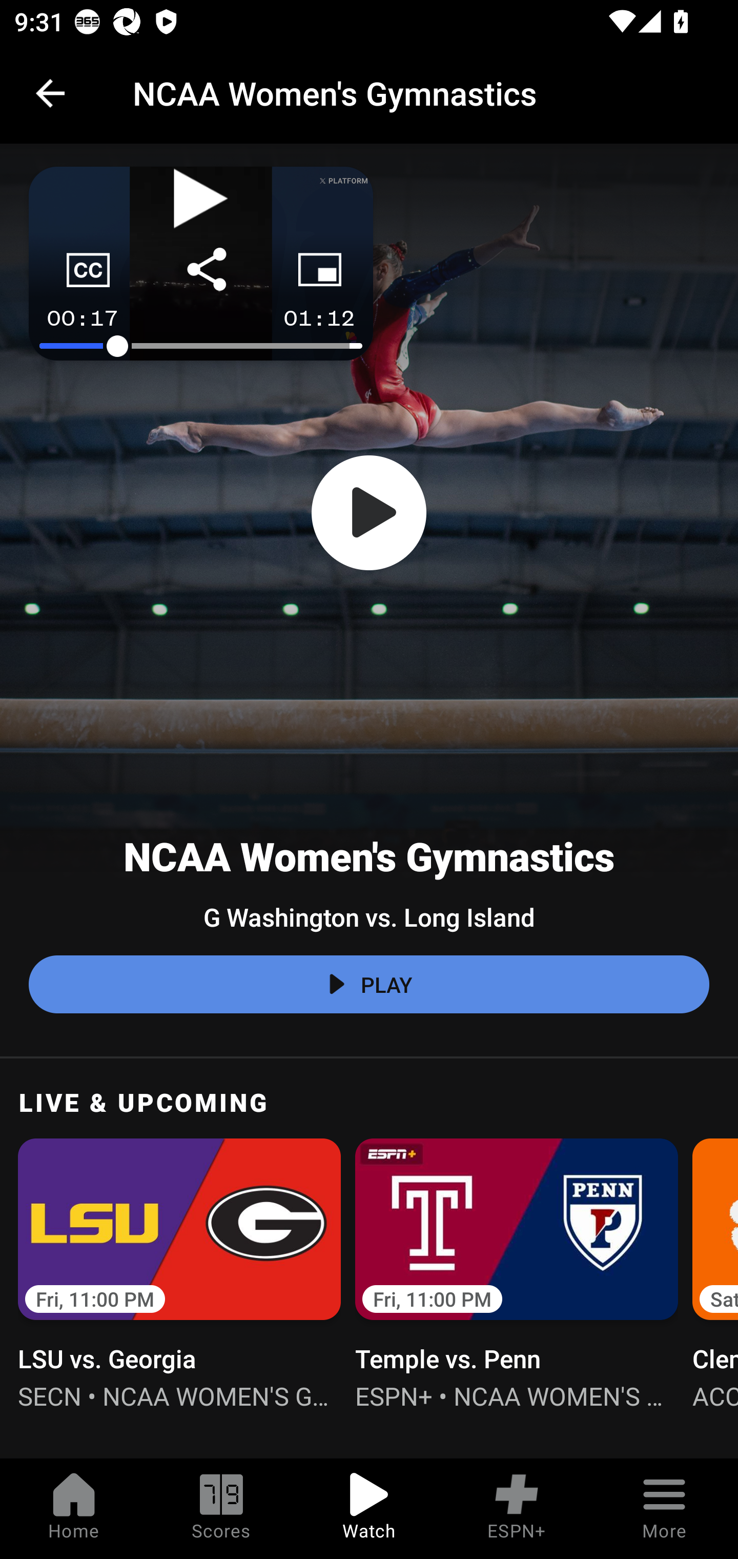 Image resolution: width=738 pixels, height=1559 pixels. Describe the element at coordinates (369, 513) in the screenshot. I see `` at that location.